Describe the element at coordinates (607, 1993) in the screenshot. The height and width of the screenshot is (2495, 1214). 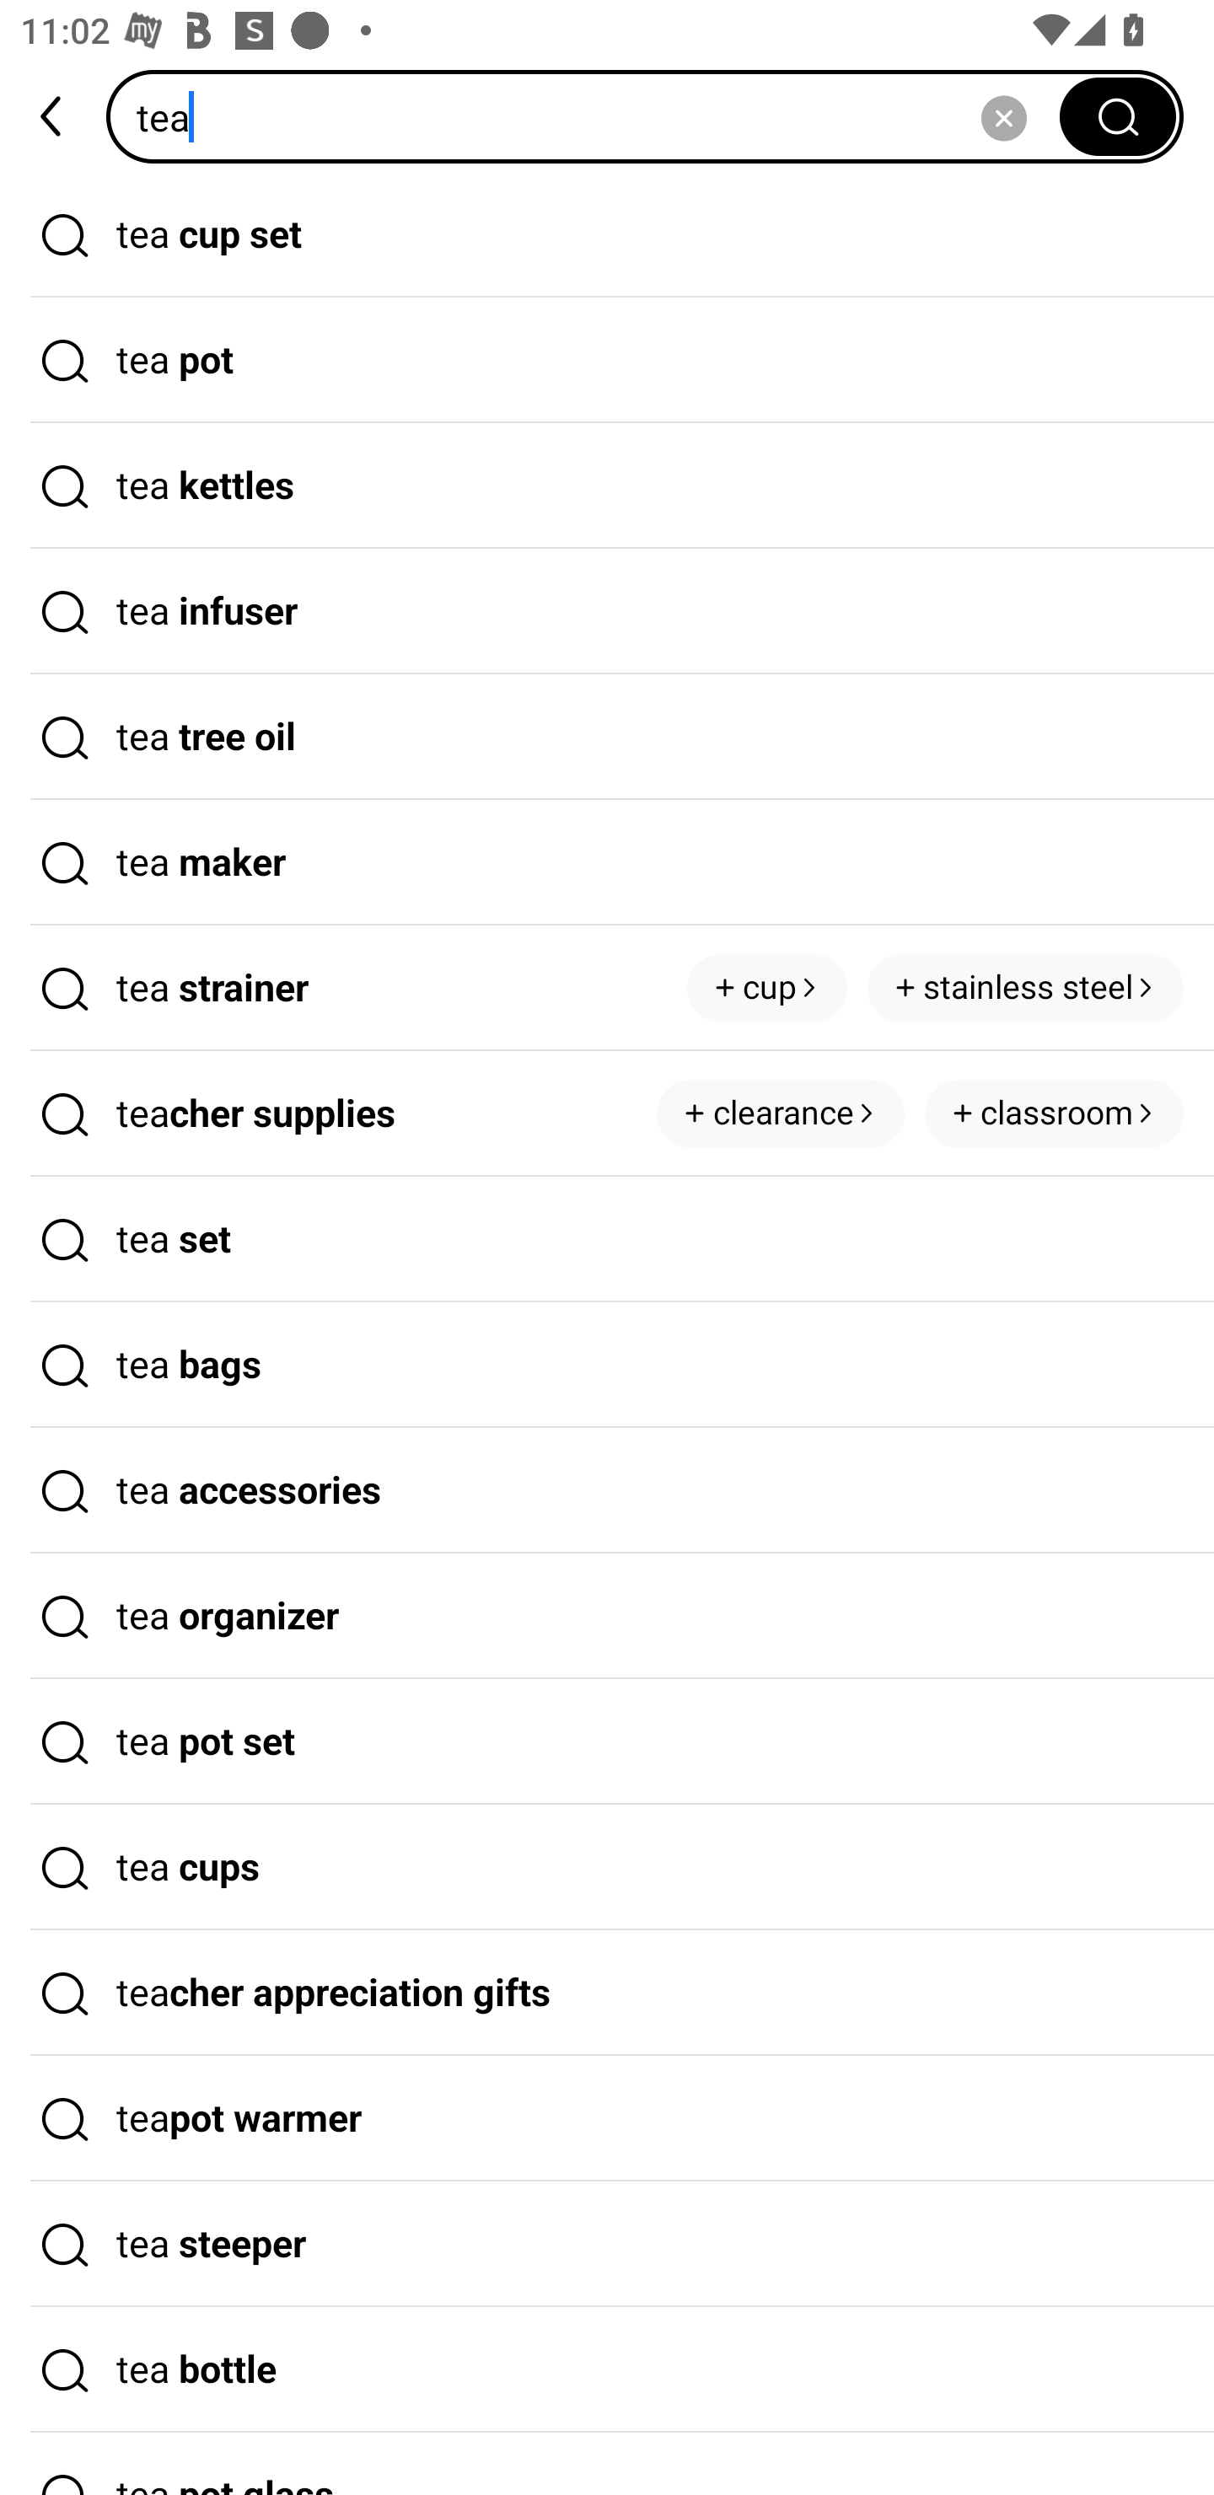
I see `teacher appreciation gifts` at that location.